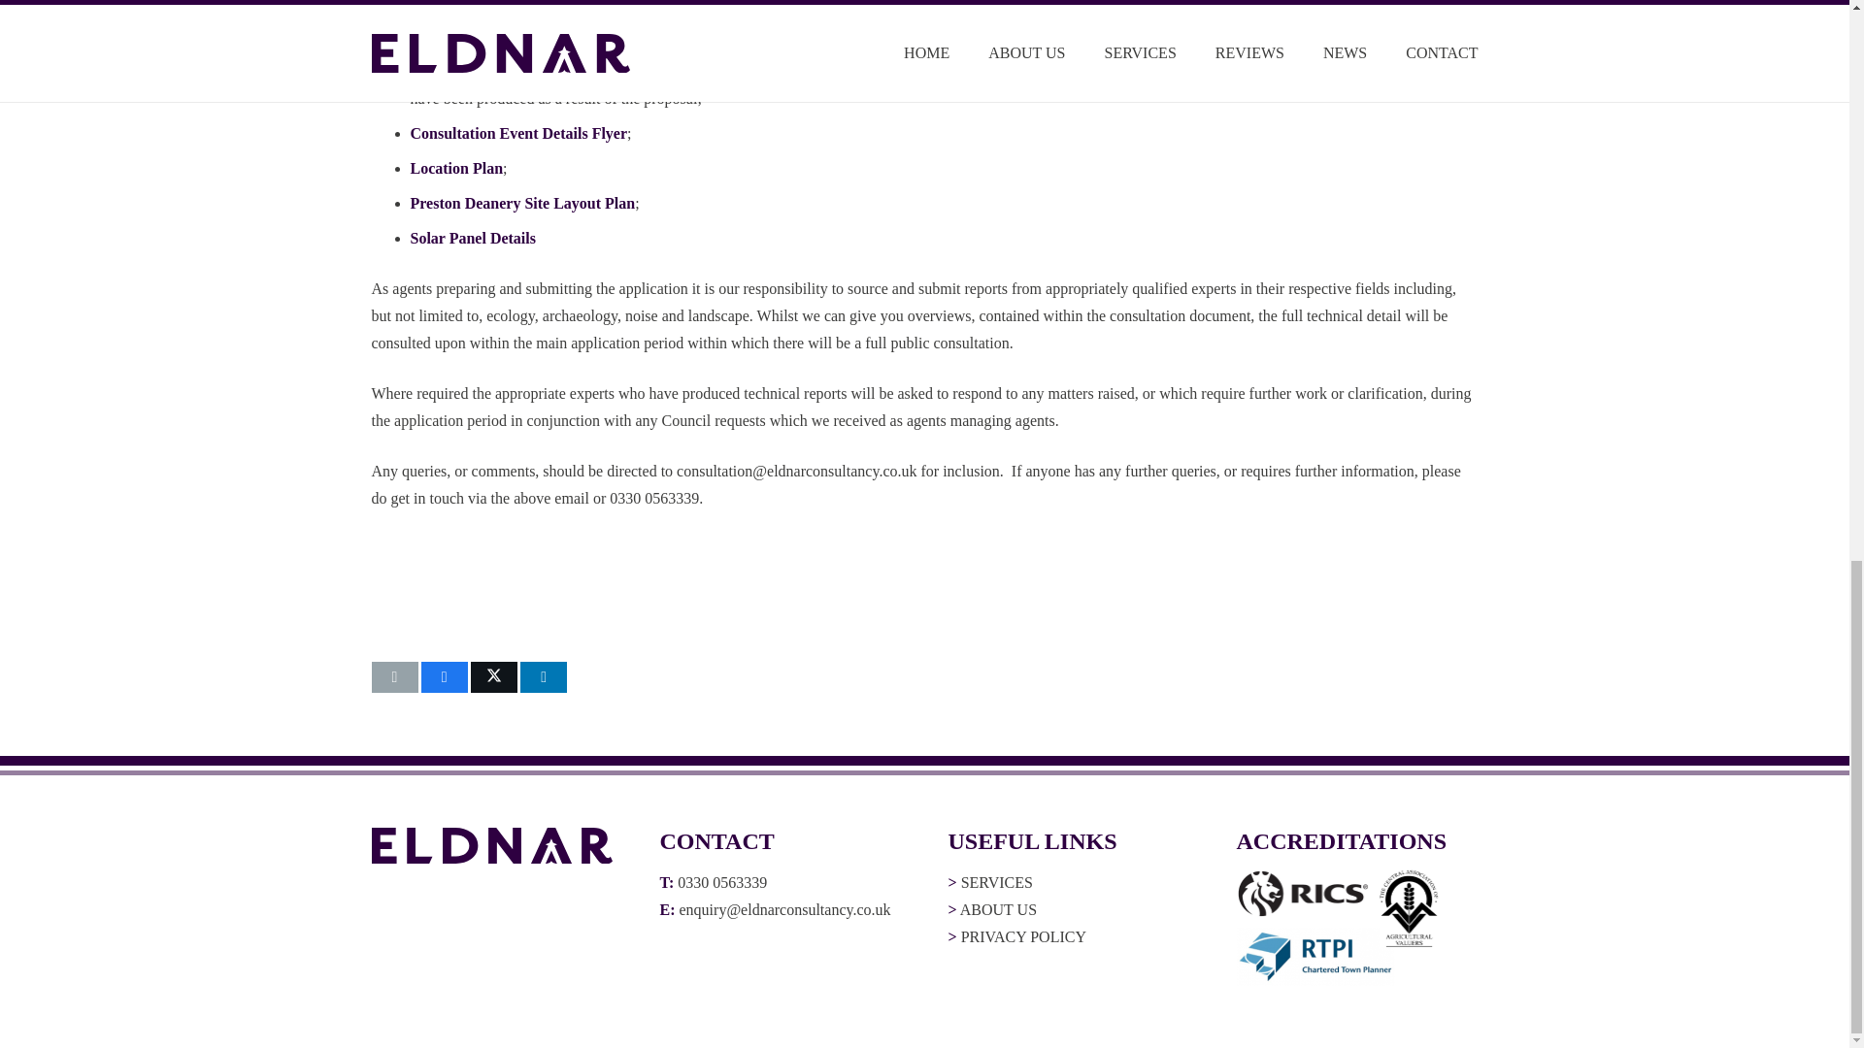 This screenshot has width=1864, height=1048. I want to click on Solar Panel Details, so click(472, 237).